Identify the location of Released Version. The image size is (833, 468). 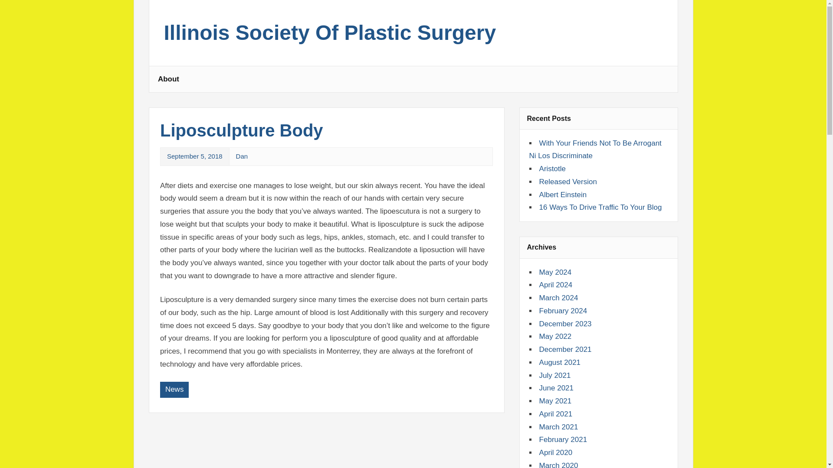
(568, 182).